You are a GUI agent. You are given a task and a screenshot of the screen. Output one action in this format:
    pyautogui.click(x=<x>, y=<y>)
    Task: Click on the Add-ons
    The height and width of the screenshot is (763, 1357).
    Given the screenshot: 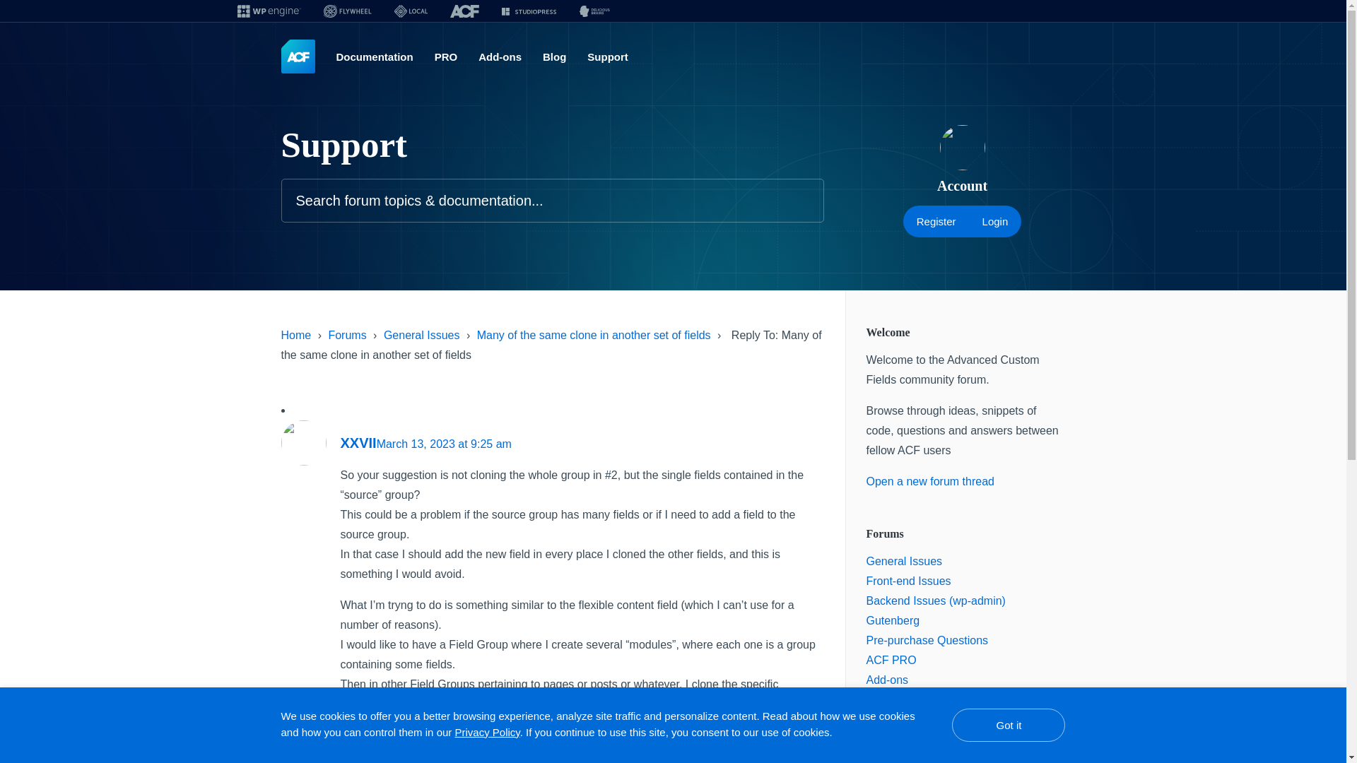 What is the action you would take?
    pyautogui.click(x=500, y=57)
    